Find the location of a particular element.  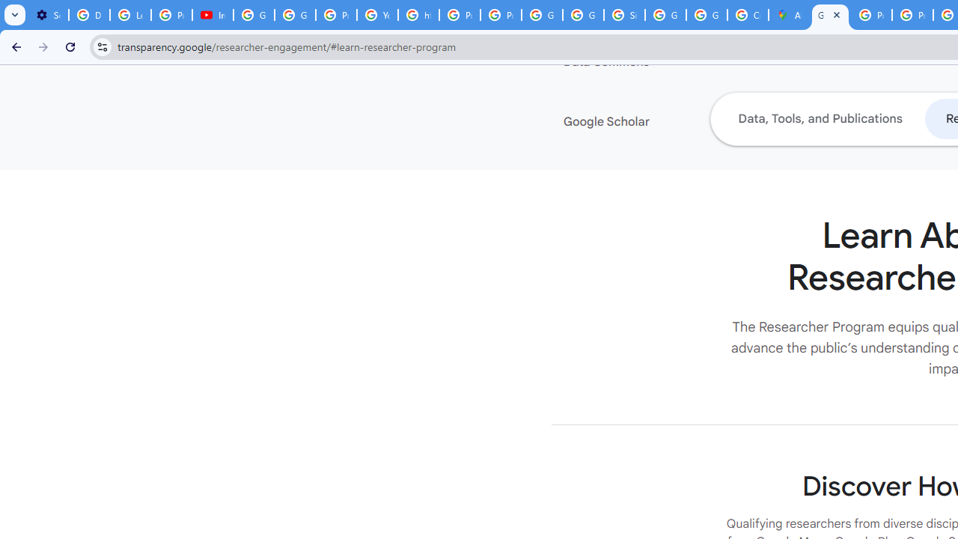

Google Account Help is located at coordinates (254, 15).